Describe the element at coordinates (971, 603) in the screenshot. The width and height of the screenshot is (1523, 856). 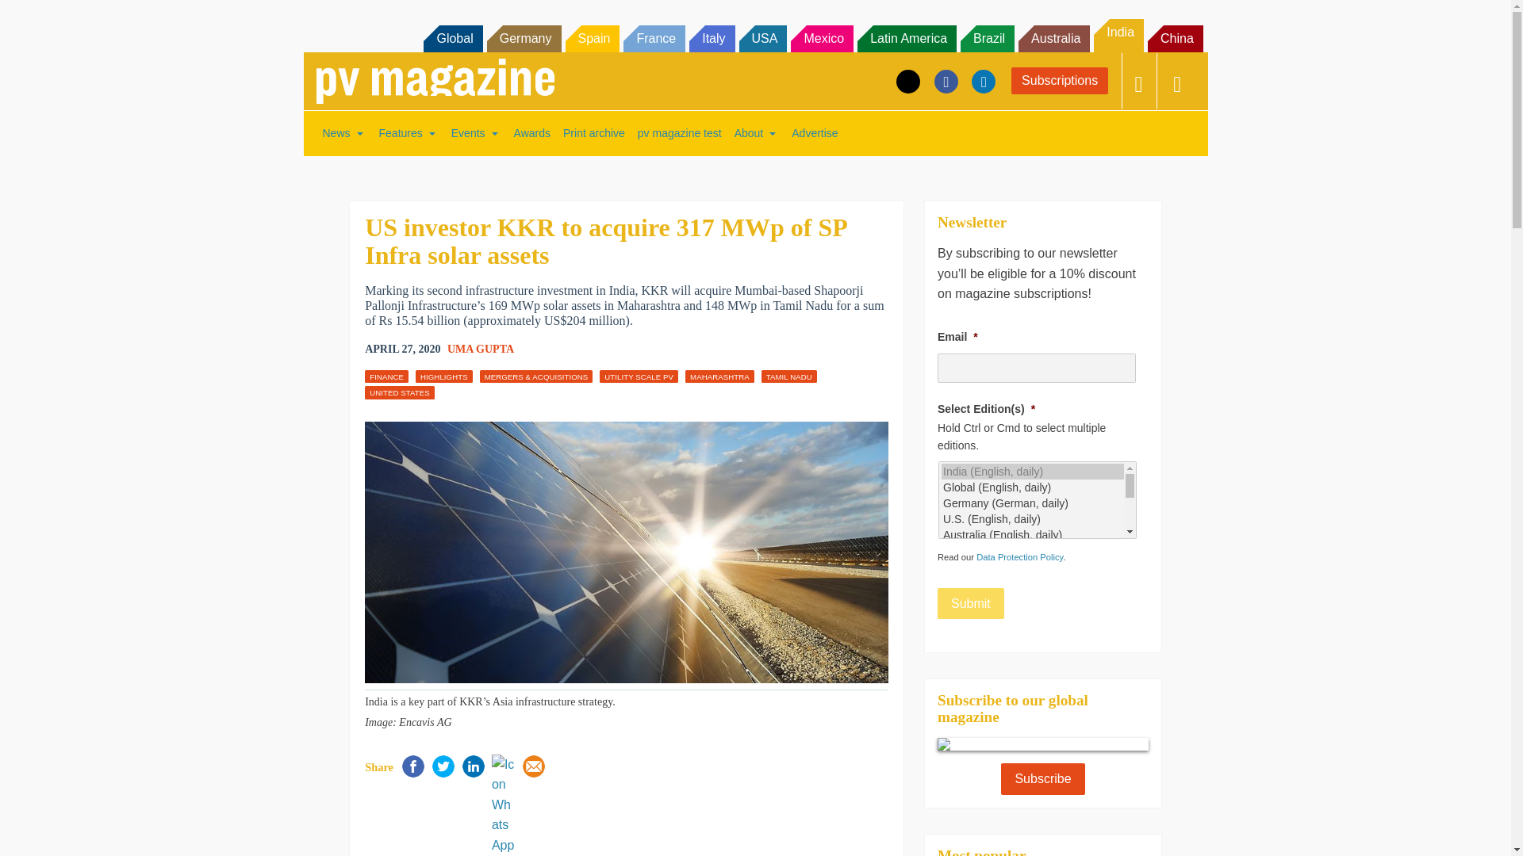
I see `Submit` at that location.